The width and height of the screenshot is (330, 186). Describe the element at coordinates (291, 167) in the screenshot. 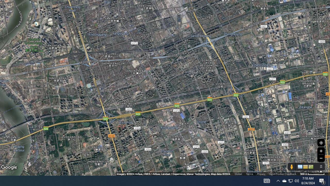

I see `Show Street View coverage` at that location.